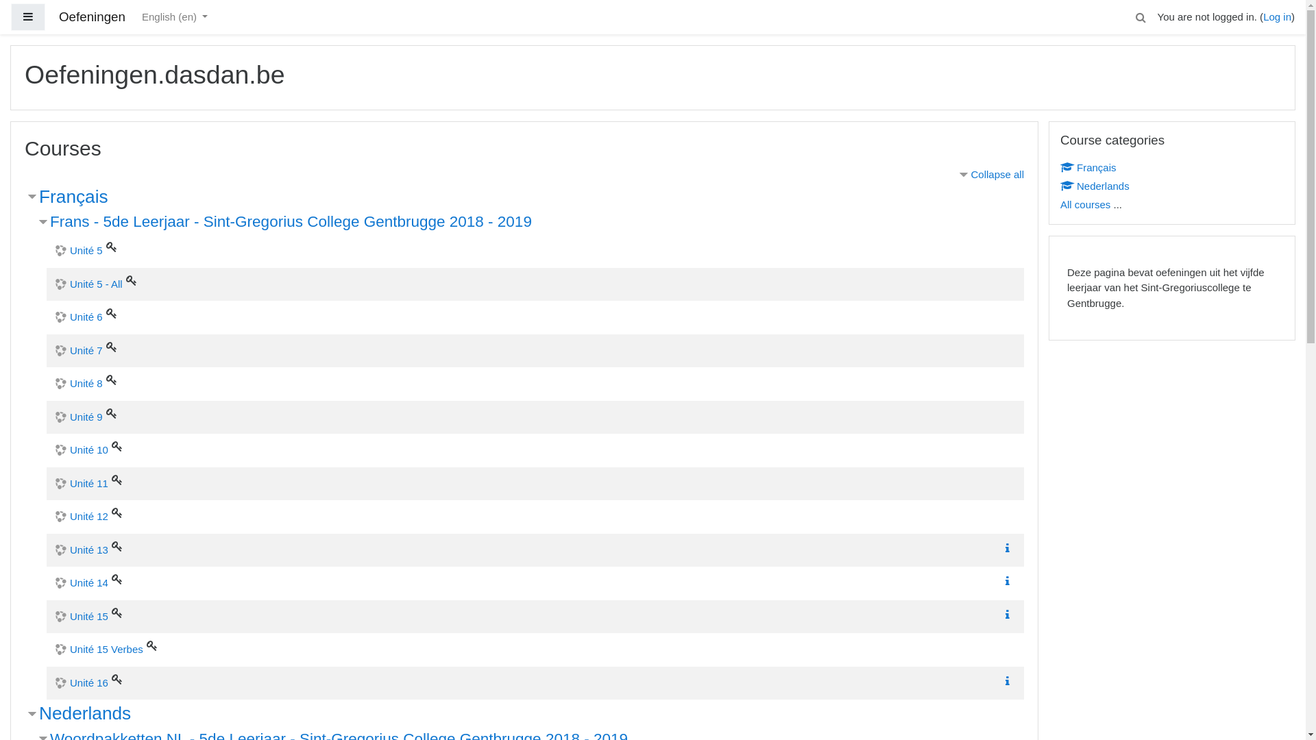 This screenshot has width=1316, height=740. Describe the element at coordinates (117, 545) in the screenshot. I see `Self enrolment` at that location.